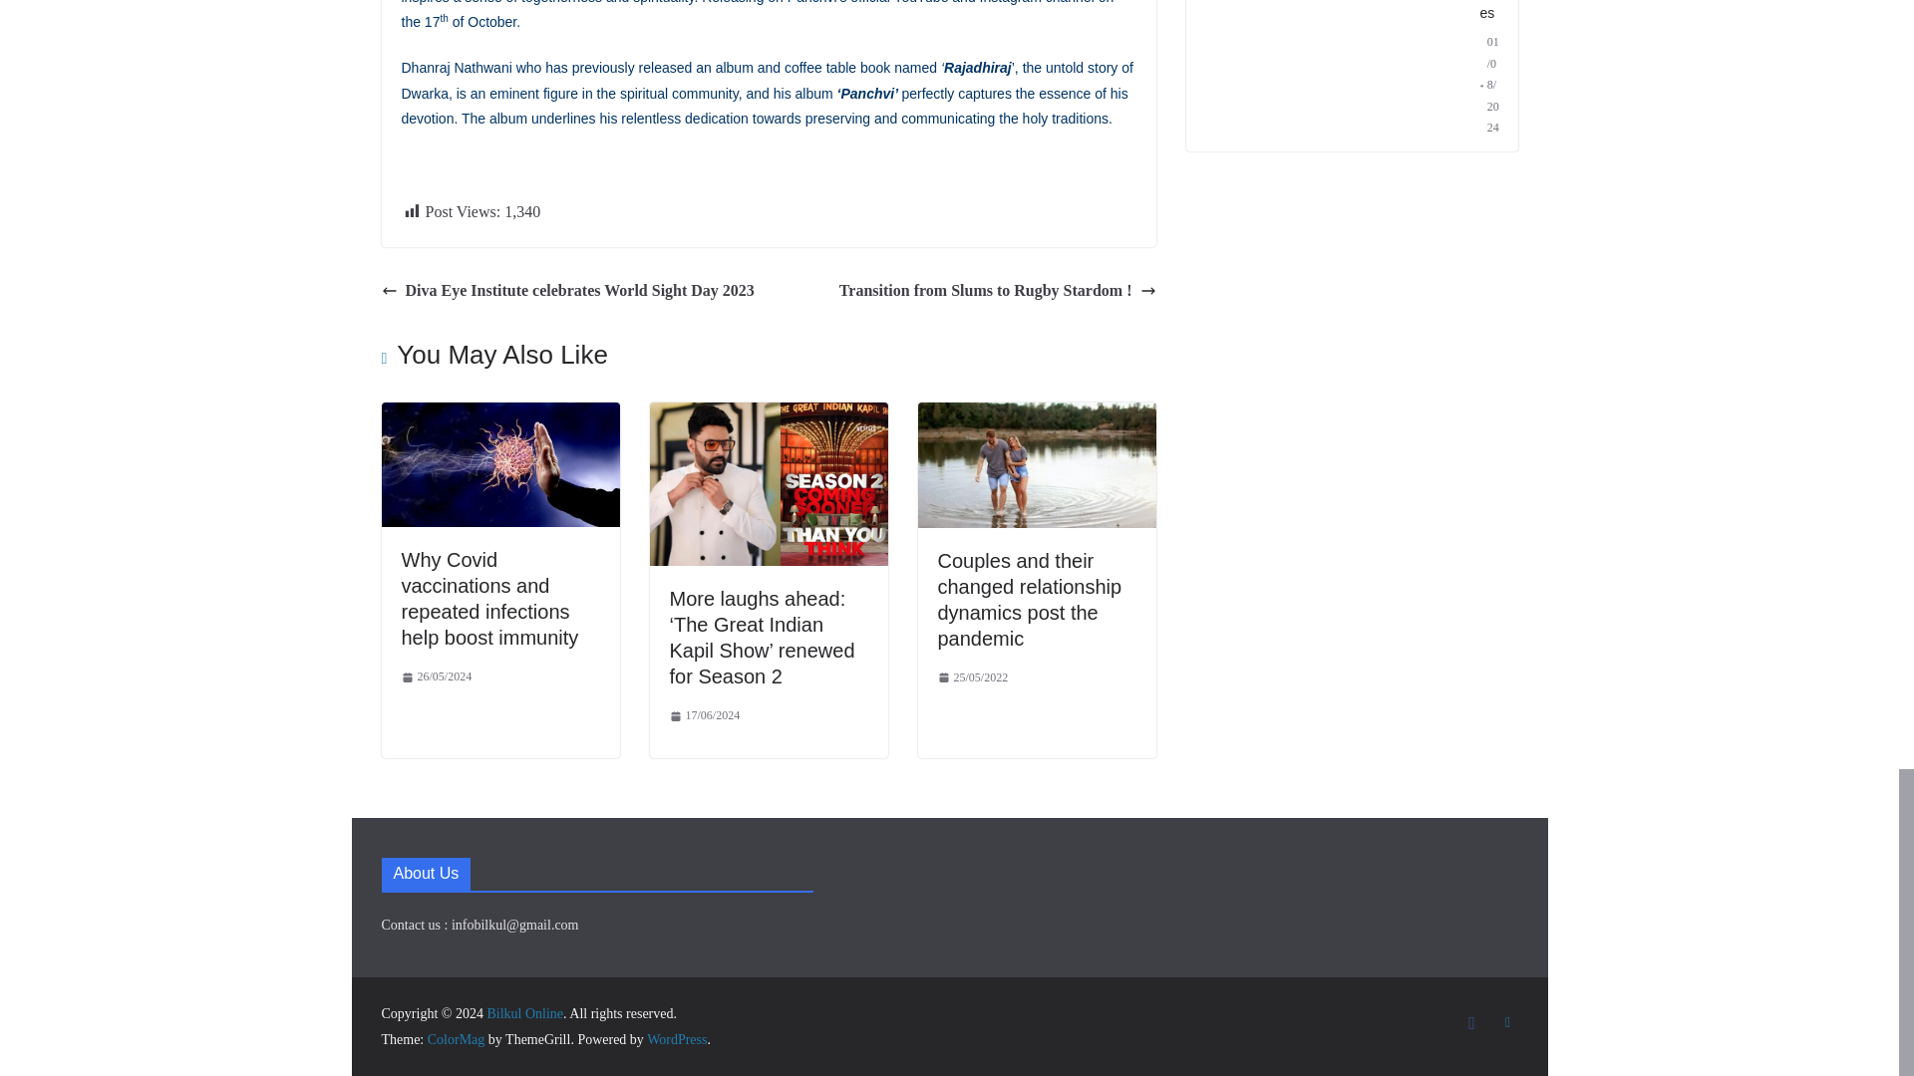 The image size is (1914, 1076). What do you see at coordinates (997, 291) in the screenshot?
I see `Transition from Slums to Rugby Stardom !` at bounding box center [997, 291].